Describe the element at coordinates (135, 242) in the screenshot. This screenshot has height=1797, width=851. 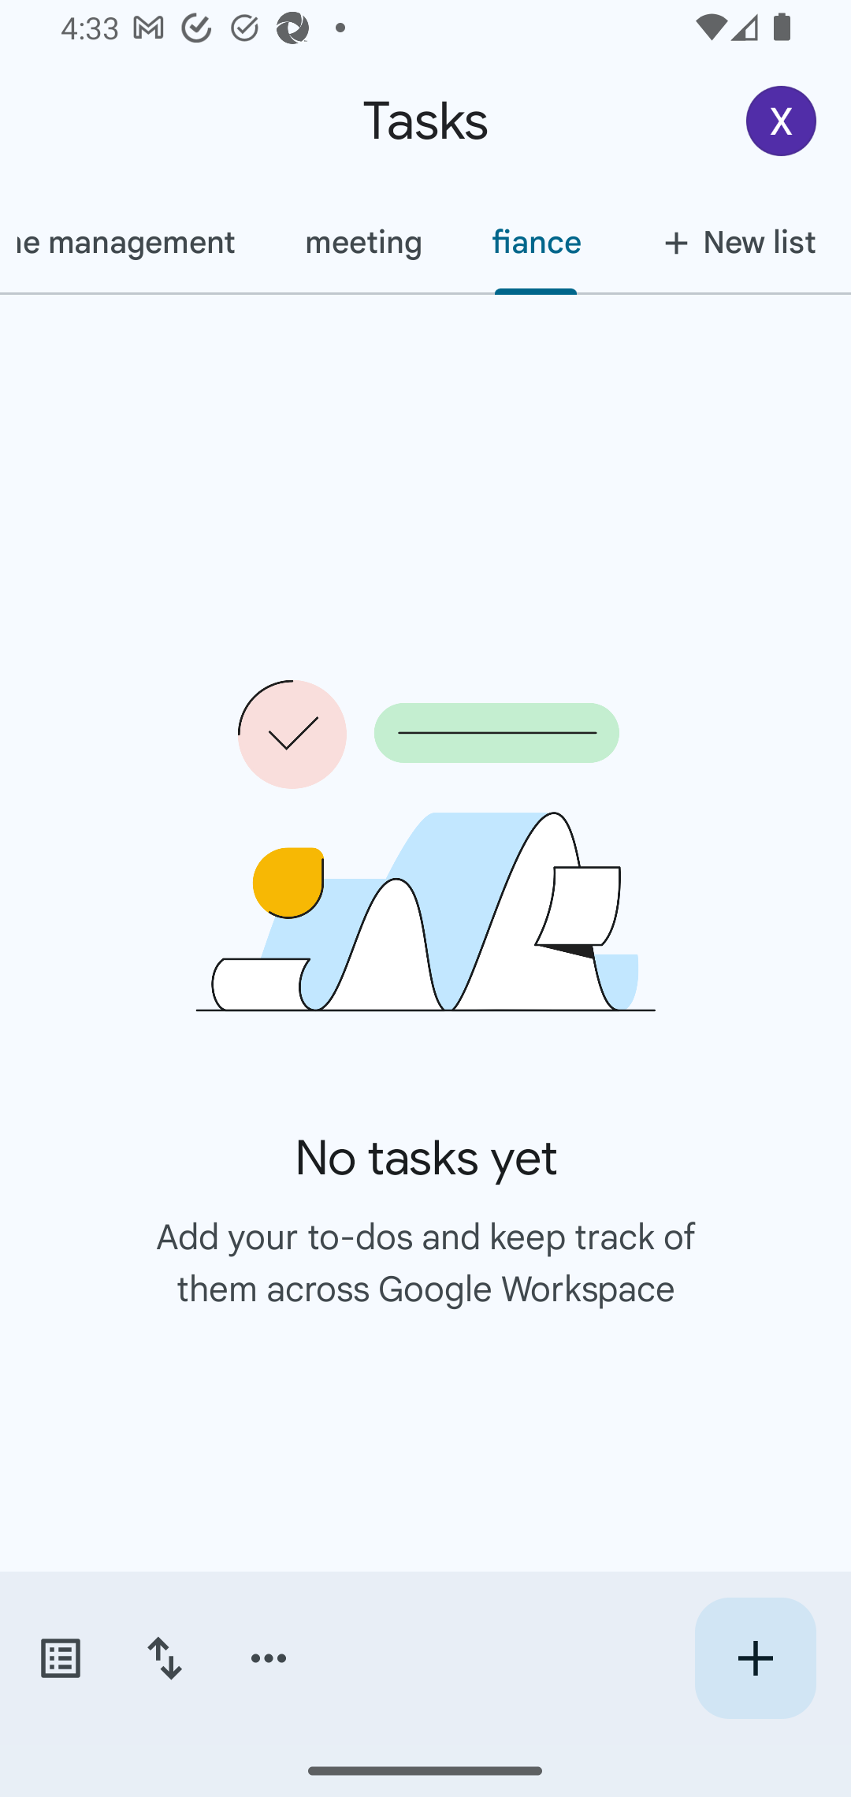
I see `home management` at that location.